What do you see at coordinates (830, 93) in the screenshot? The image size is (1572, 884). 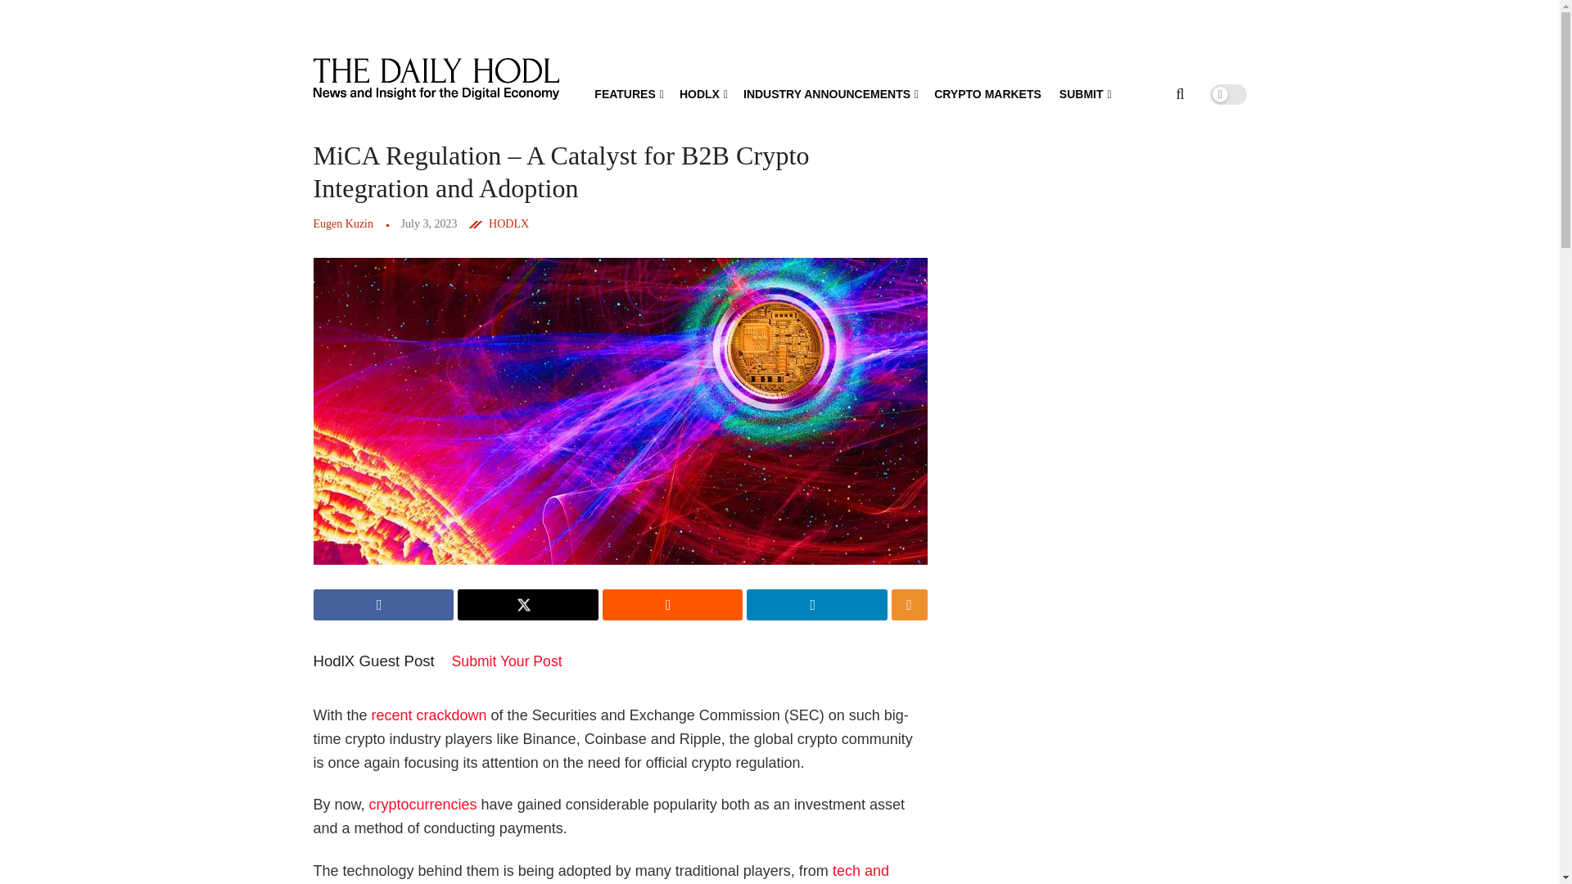 I see `INDUSTRY ANNOUNCEMENTS` at bounding box center [830, 93].